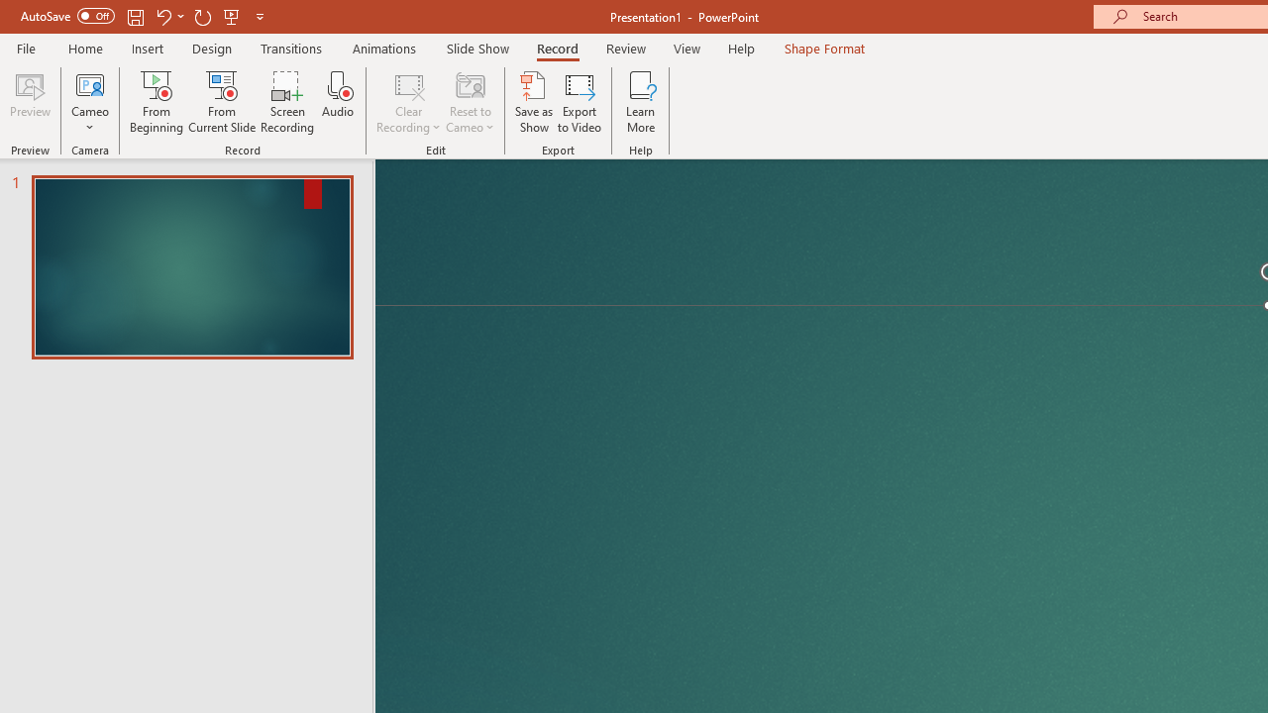 The height and width of the screenshot is (713, 1268). I want to click on Preview, so click(30, 101).